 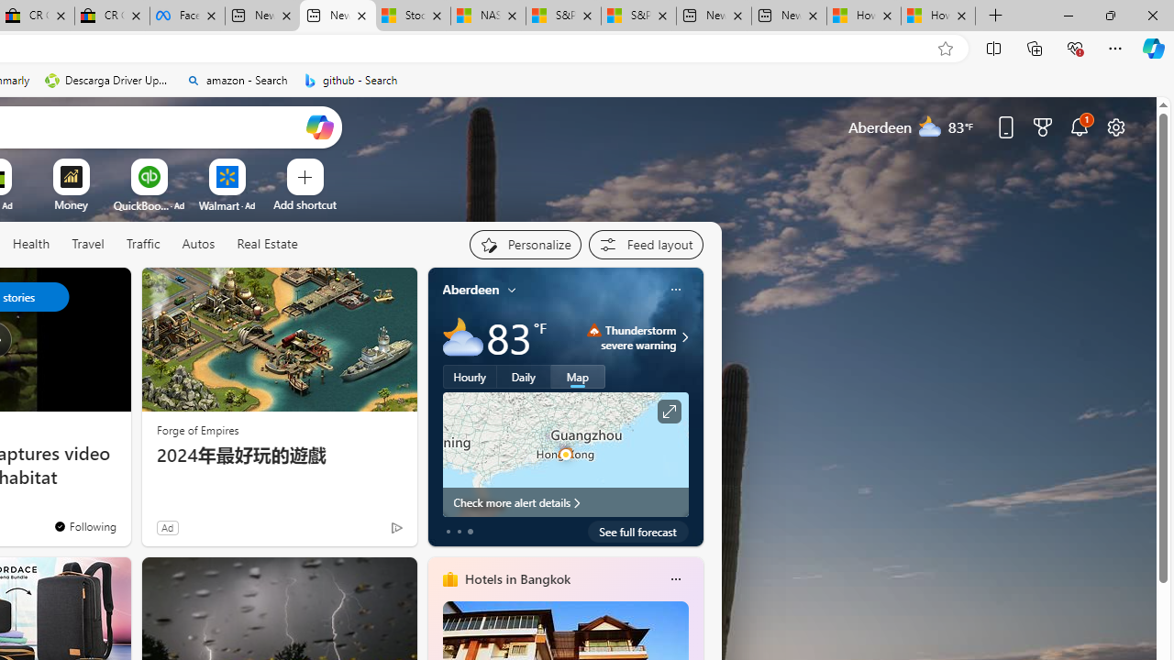 What do you see at coordinates (31, 245) in the screenshot?
I see `Health` at bounding box center [31, 245].